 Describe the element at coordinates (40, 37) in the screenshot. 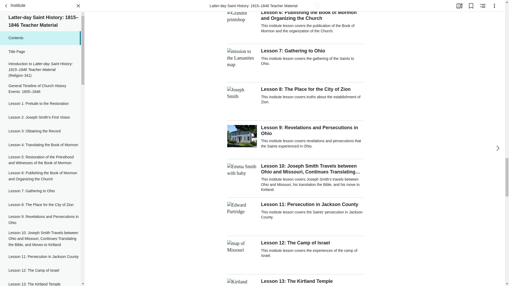

I see `Lesson 19: Experiences in Liberty Jail and Far West` at that location.